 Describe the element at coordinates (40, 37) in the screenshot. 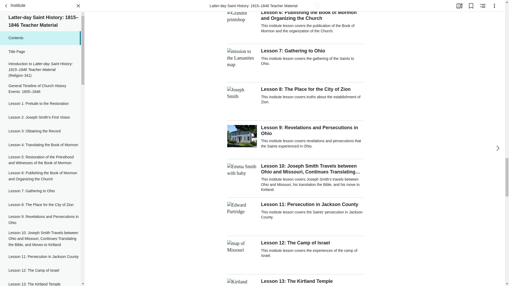

I see `Lesson 19: Experiences in Liberty Jail and Far West` at that location.